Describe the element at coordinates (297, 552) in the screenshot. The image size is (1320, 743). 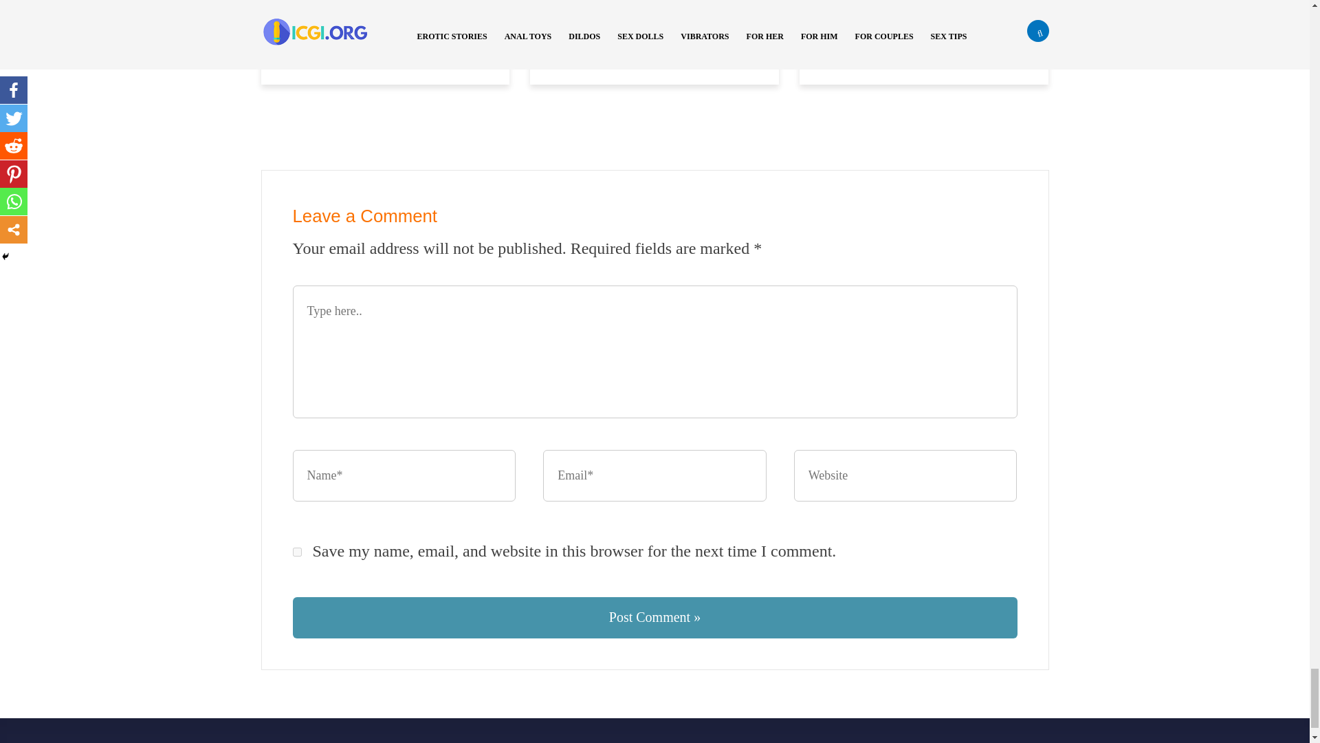
I see `yes` at that location.